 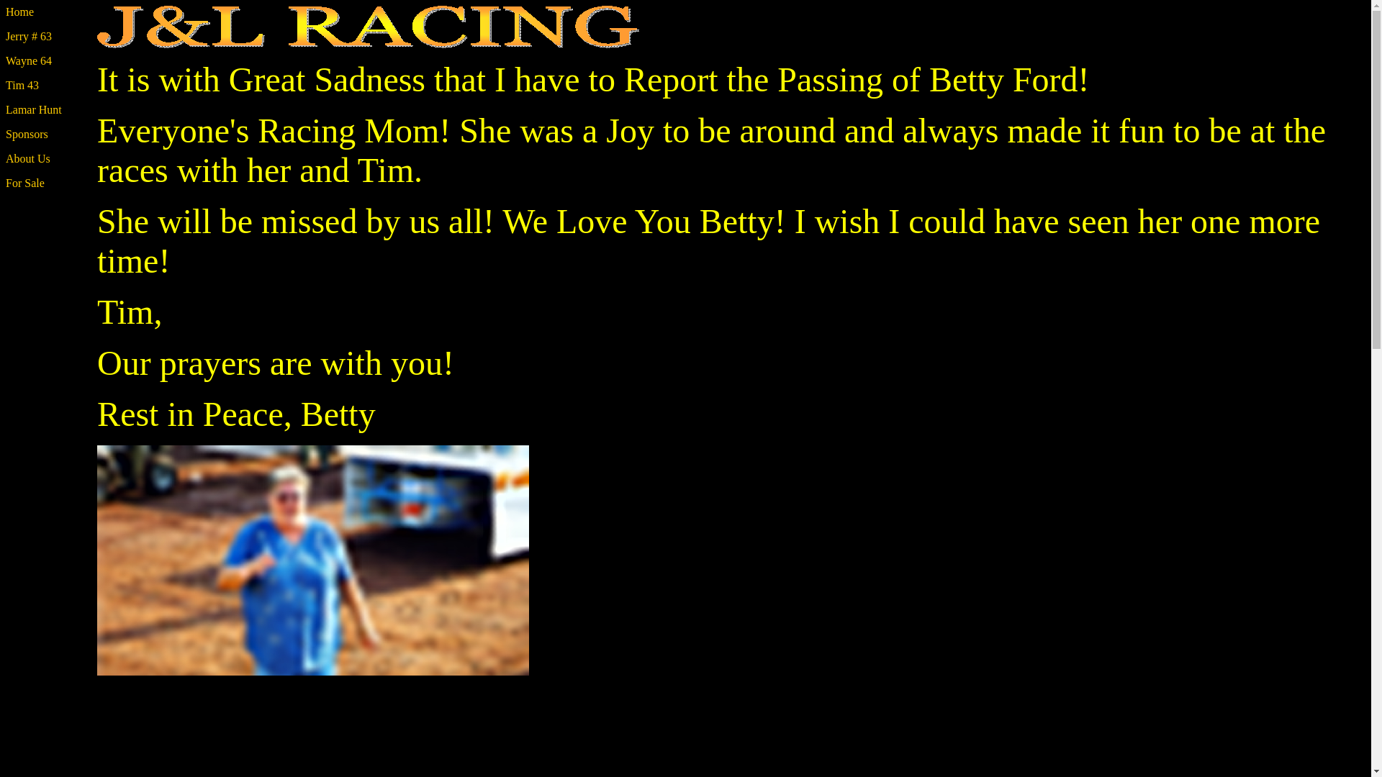 I want to click on Tim 43, so click(x=22, y=85).